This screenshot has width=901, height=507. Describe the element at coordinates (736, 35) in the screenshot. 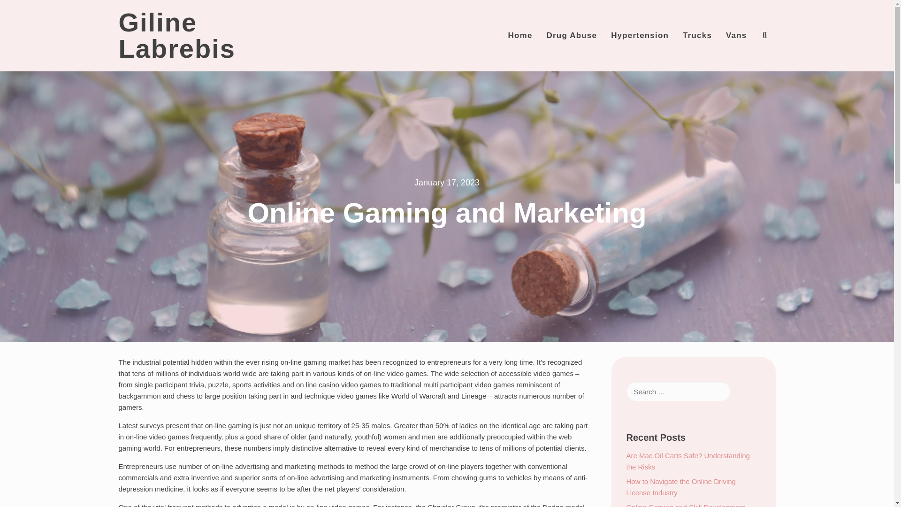

I see `Vans` at that location.